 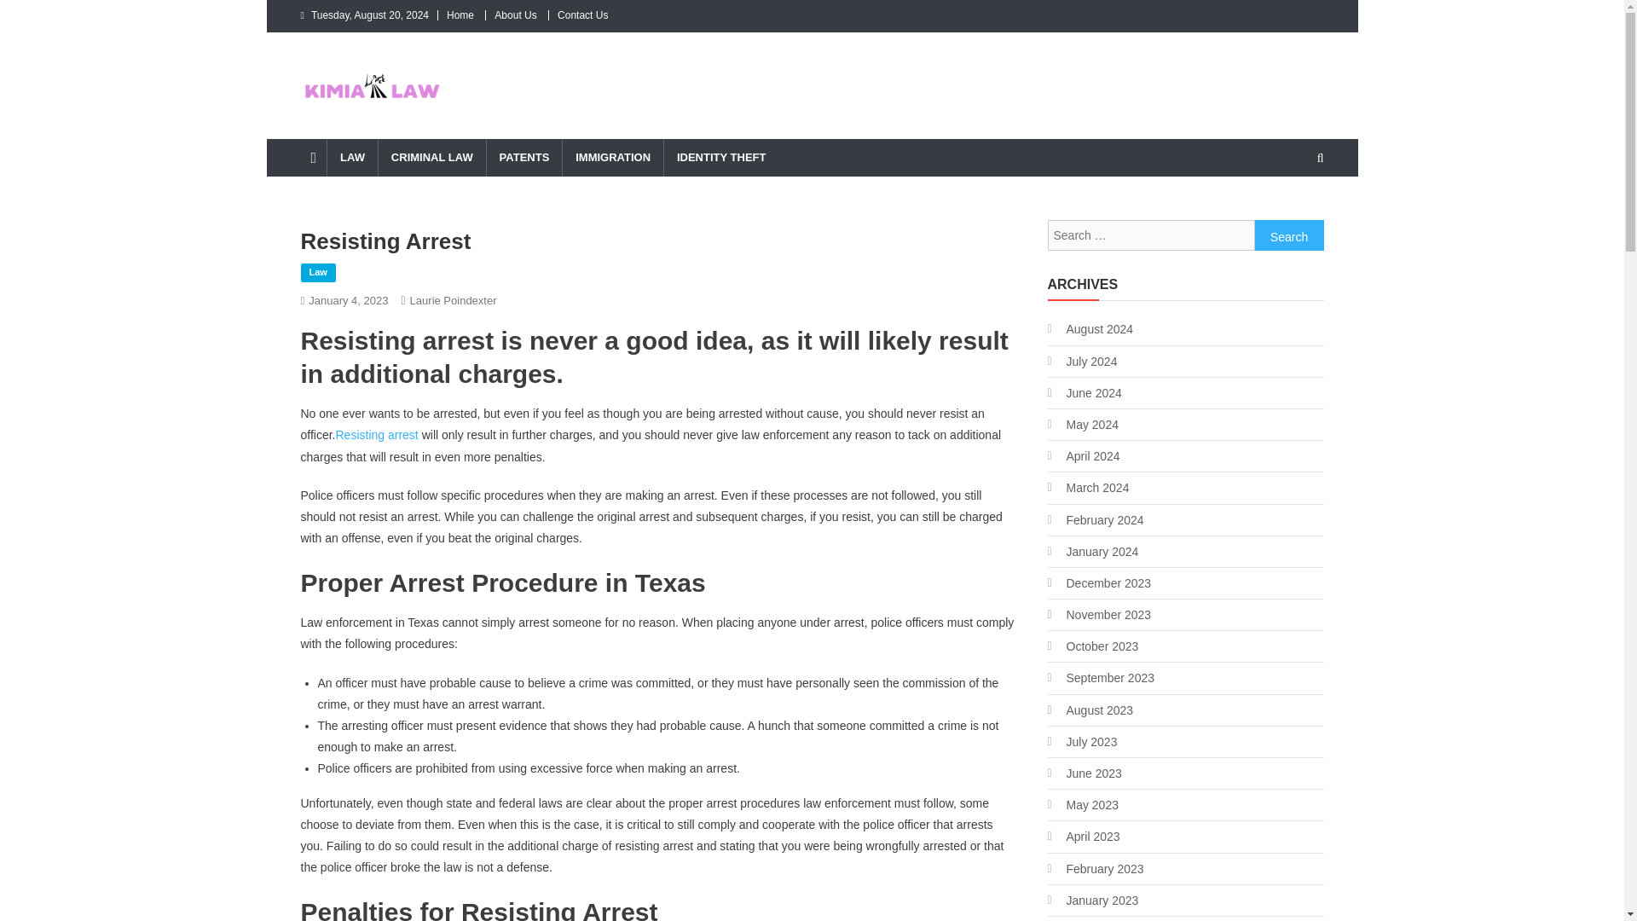 I want to click on August 2024, so click(x=1090, y=328).